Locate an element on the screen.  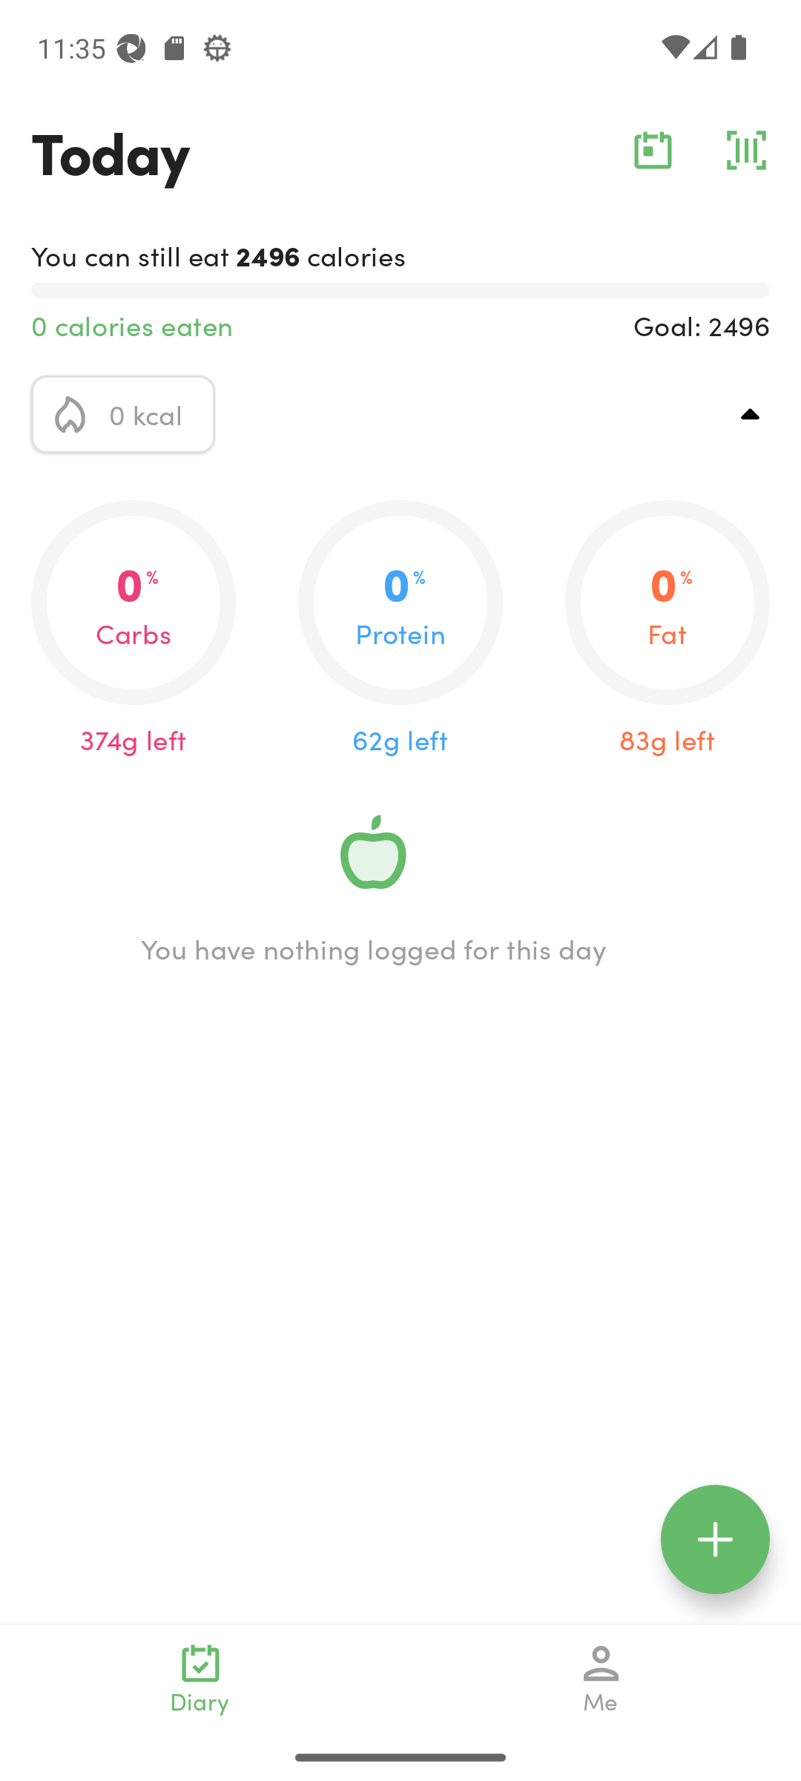
top_right_action is located at coordinates (751, 414).